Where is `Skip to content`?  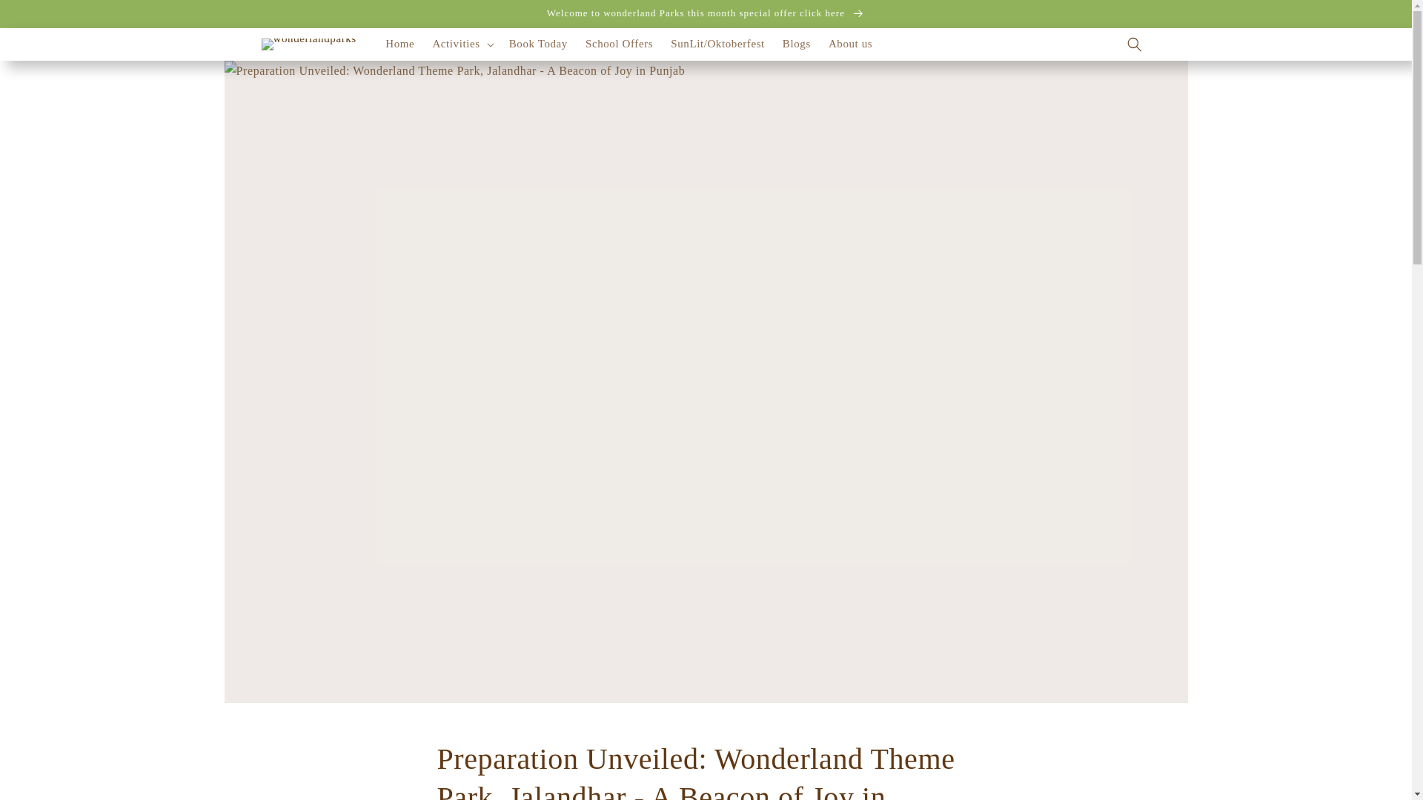
Skip to content is located at coordinates (44, 17).